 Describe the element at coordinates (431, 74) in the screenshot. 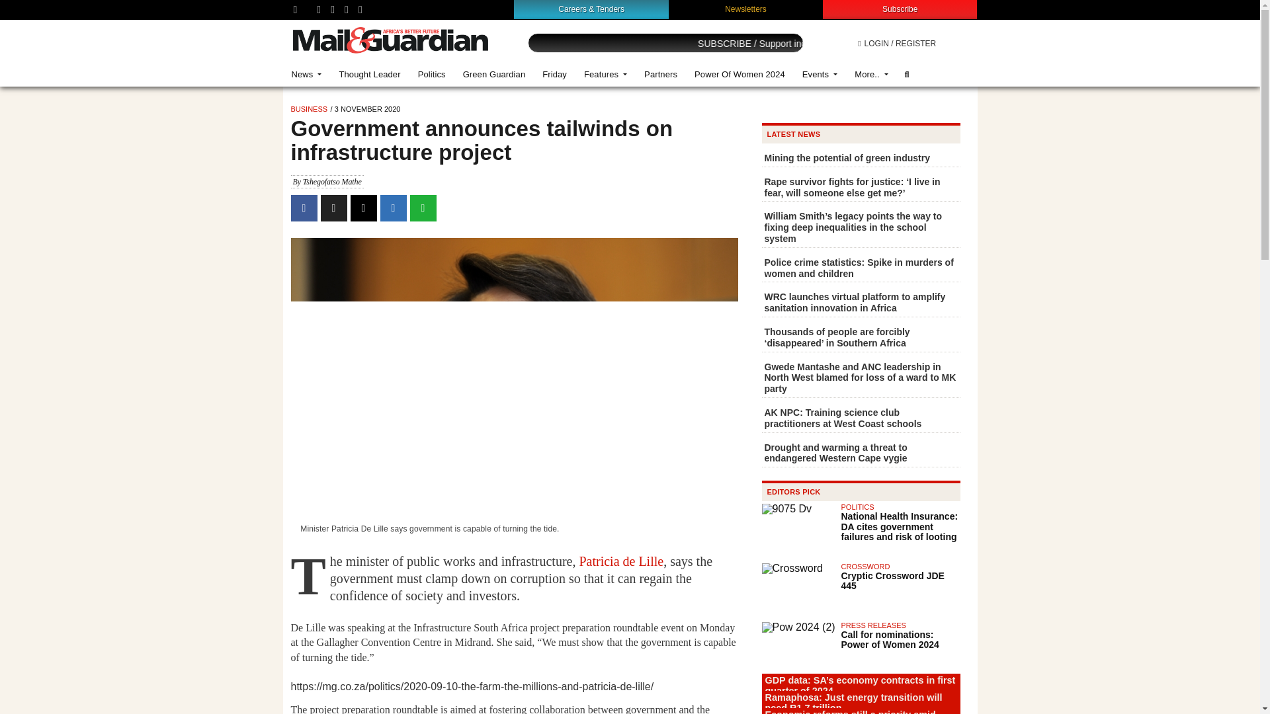

I see `Politics` at that location.